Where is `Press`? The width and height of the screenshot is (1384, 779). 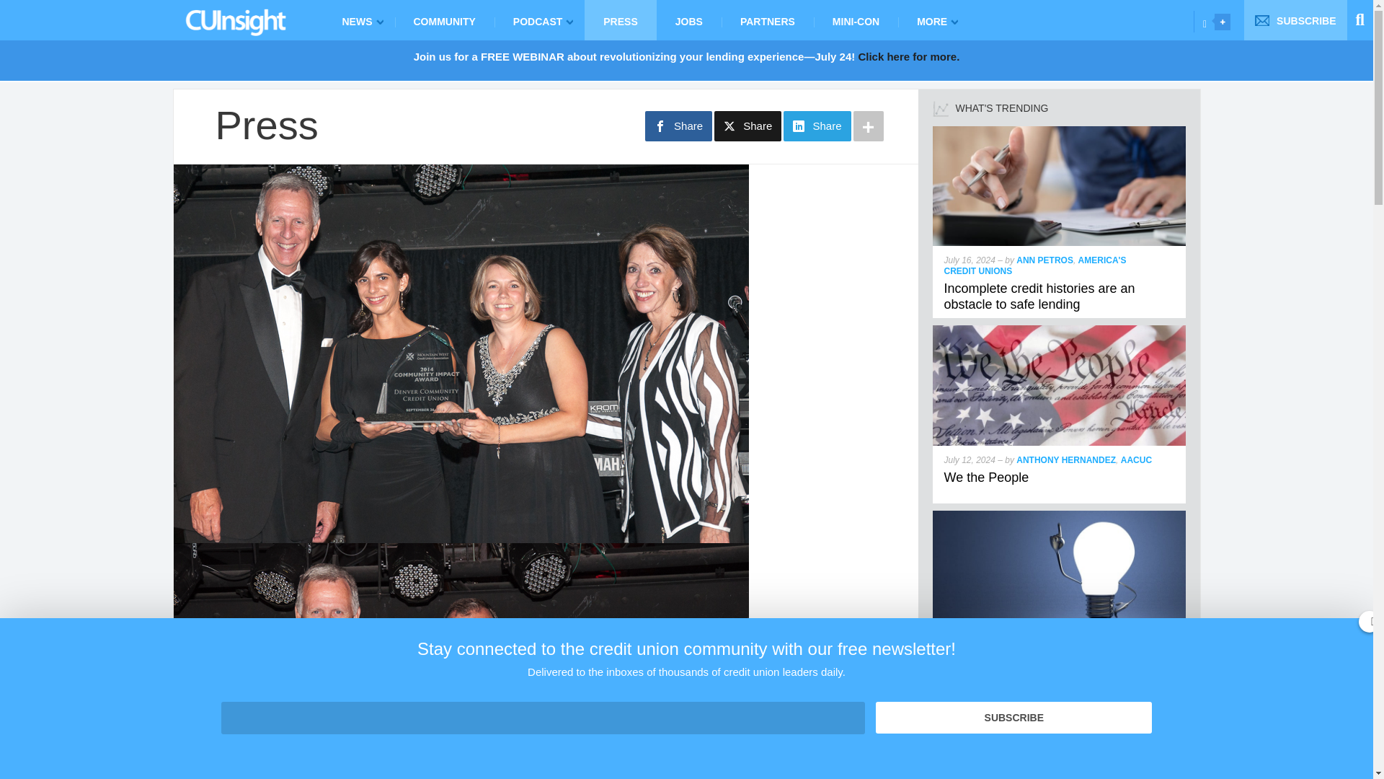 Press is located at coordinates (266, 125).